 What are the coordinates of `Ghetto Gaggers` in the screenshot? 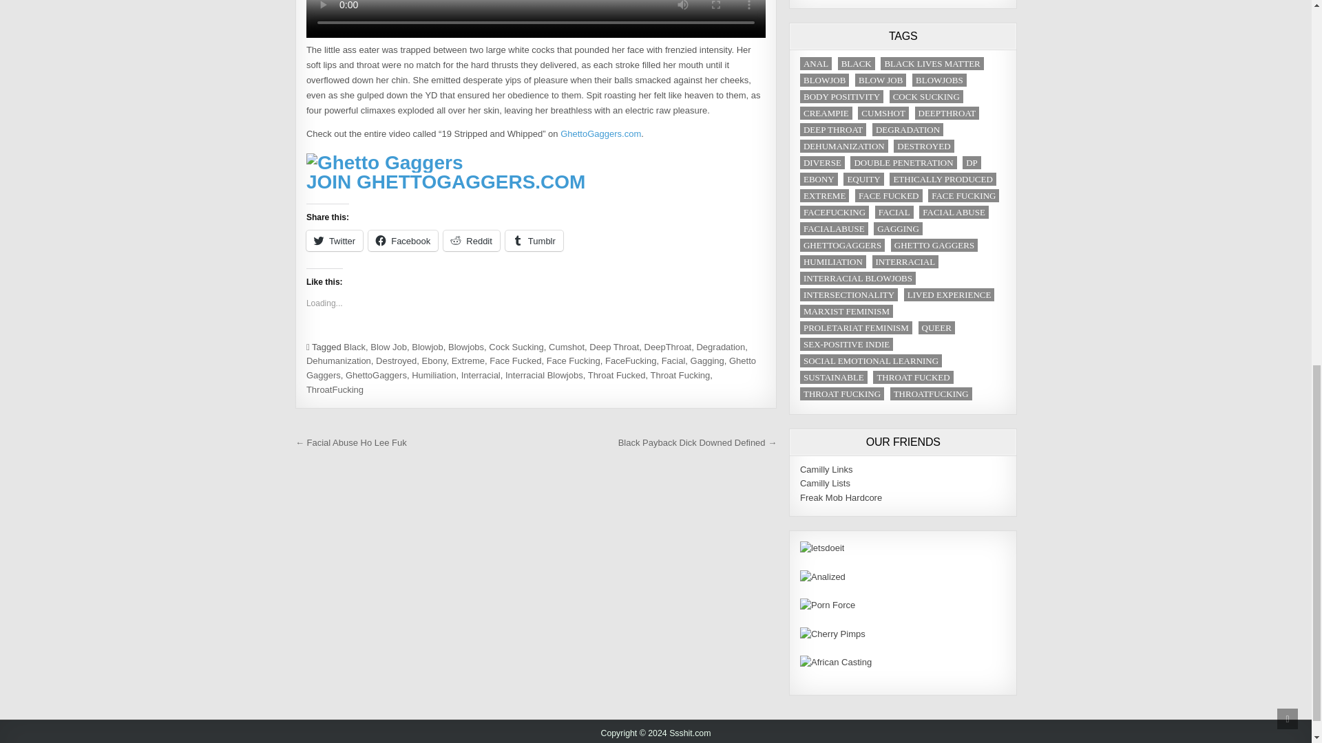 It's located at (600, 133).